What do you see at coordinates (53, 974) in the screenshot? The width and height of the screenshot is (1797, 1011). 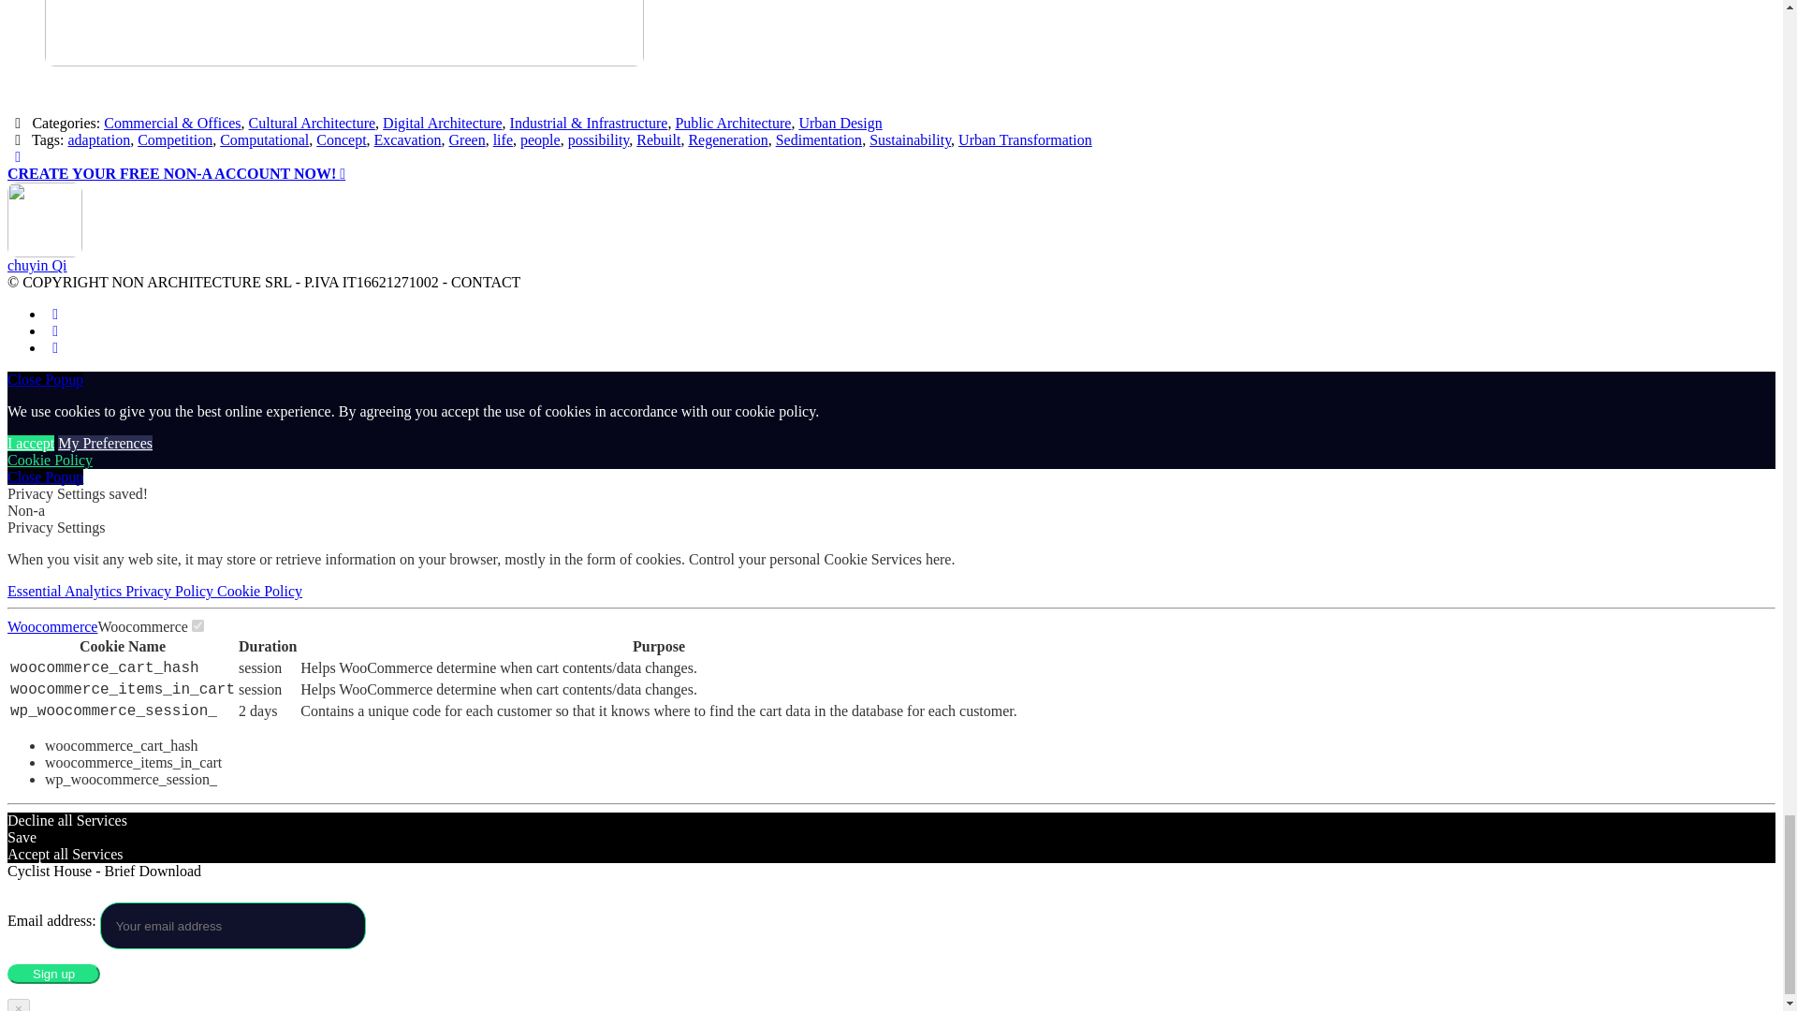 I see `Sign up` at bounding box center [53, 974].